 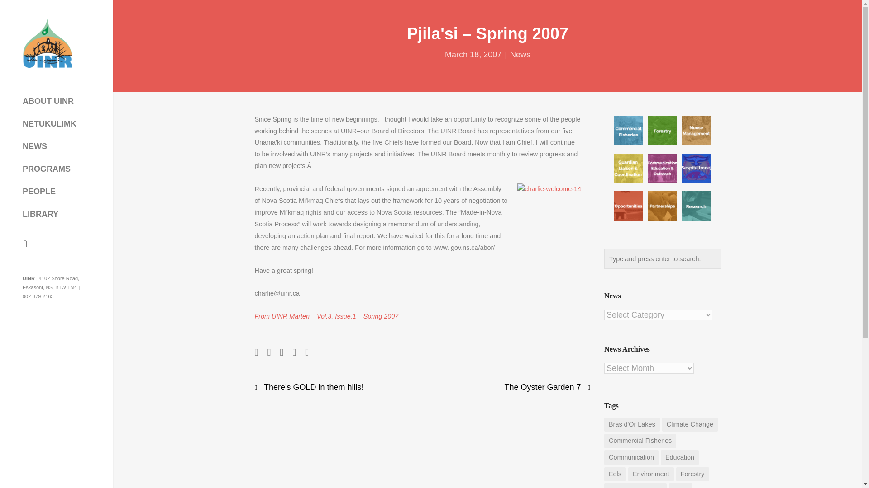 I want to click on LIBRARY, so click(x=40, y=214).